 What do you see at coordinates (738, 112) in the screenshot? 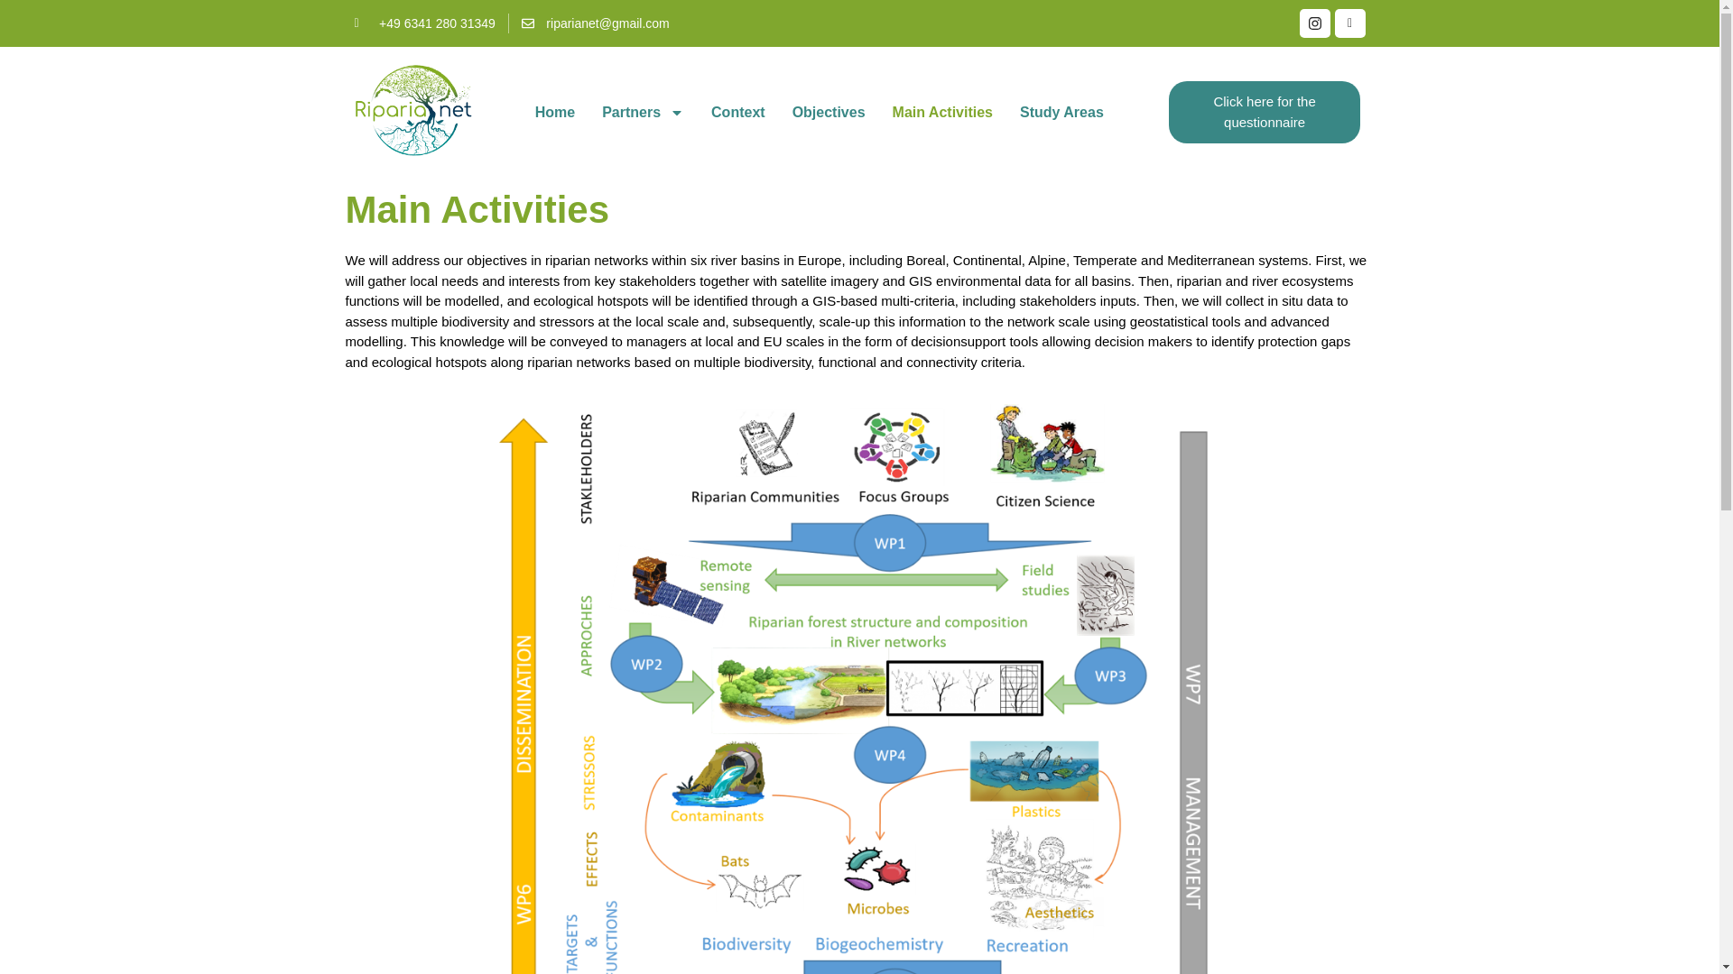
I see `Context` at bounding box center [738, 112].